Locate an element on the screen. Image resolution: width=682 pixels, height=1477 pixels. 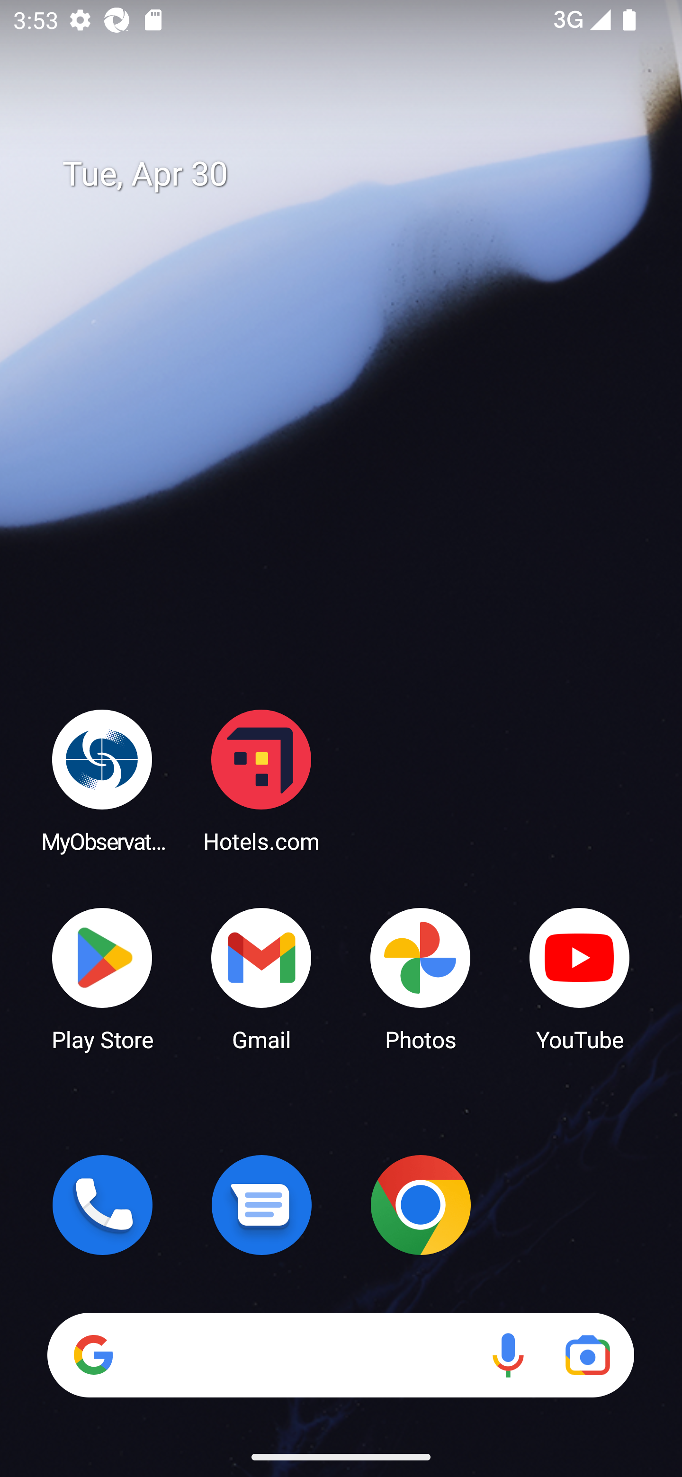
Google Lens is located at coordinates (587, 1355).